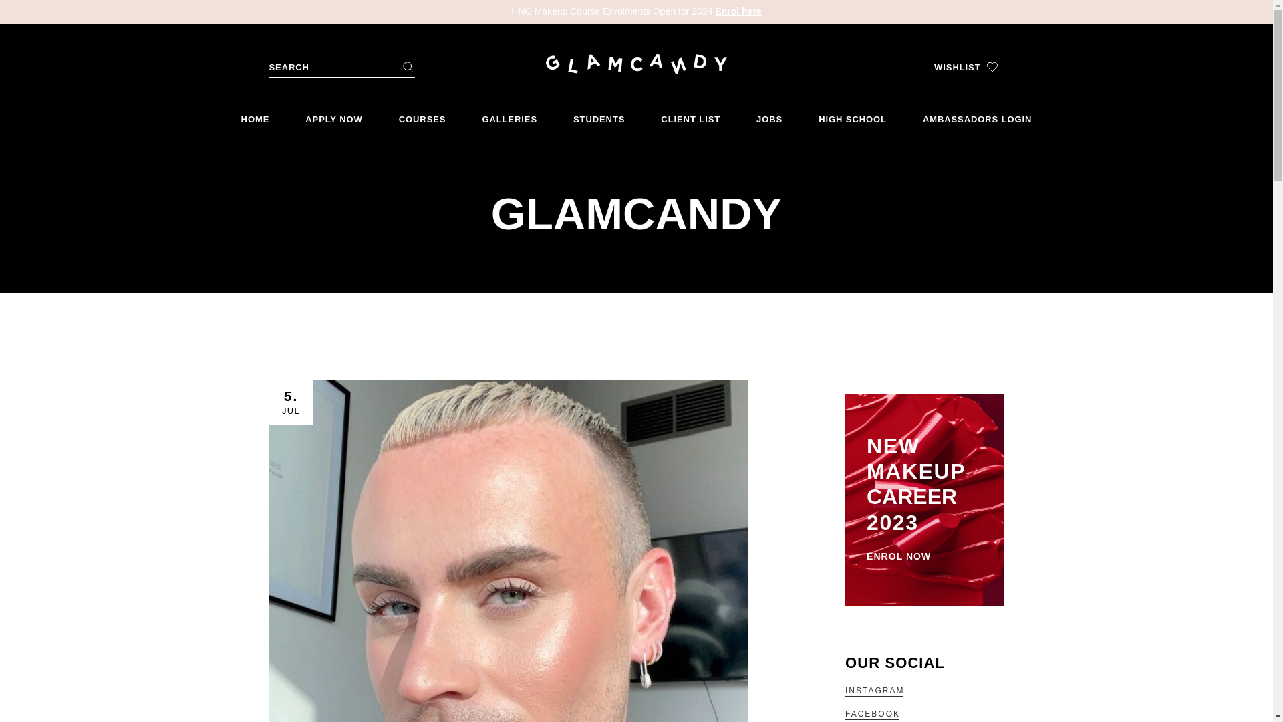 This screenshot has height=722, width=1283. What do you see at coordinates (690, 114) in the screenshot?
I see `CLIENT LIST` at bounding box center [690, 114].